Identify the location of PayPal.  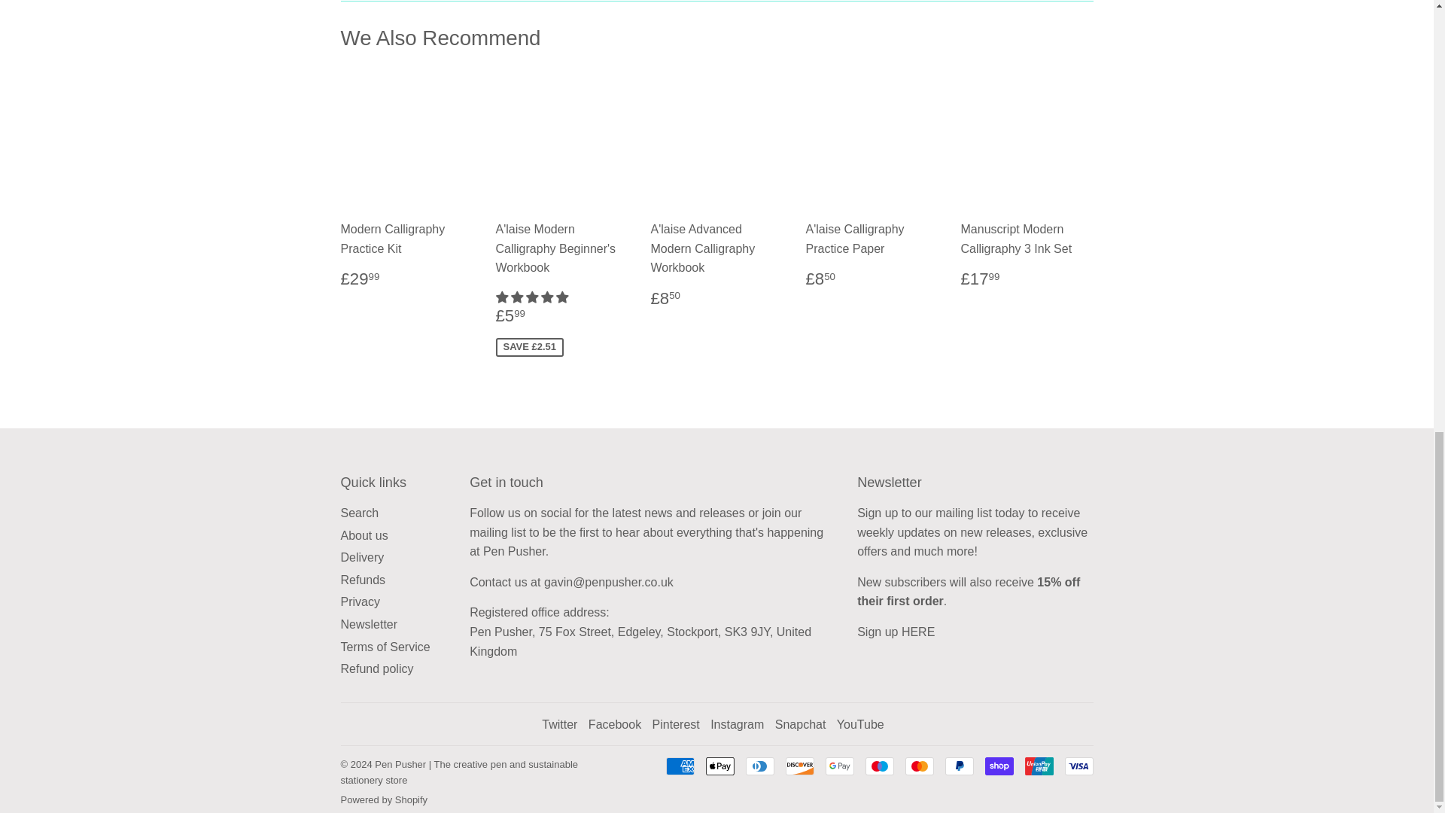
(959, 766).